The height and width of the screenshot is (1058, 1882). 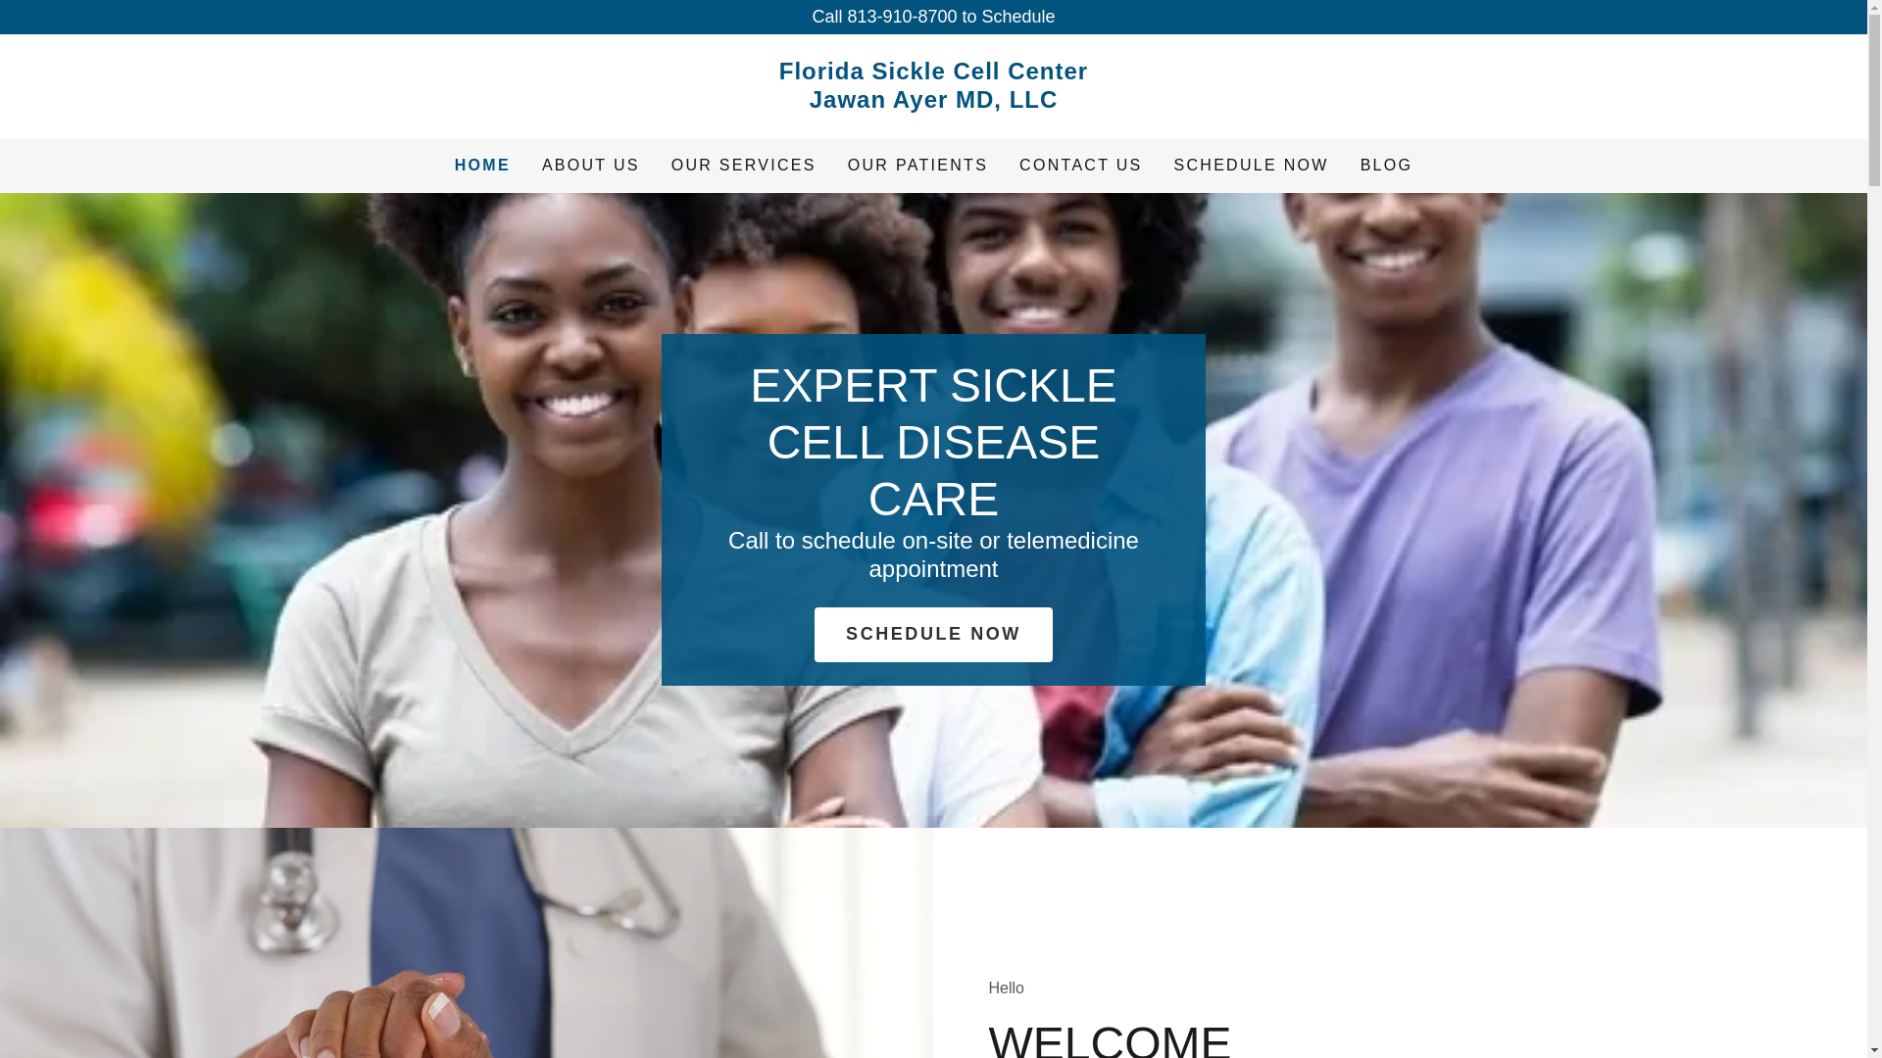 I want to click on SCHEDULE NOW, so click(x=933, y=635).